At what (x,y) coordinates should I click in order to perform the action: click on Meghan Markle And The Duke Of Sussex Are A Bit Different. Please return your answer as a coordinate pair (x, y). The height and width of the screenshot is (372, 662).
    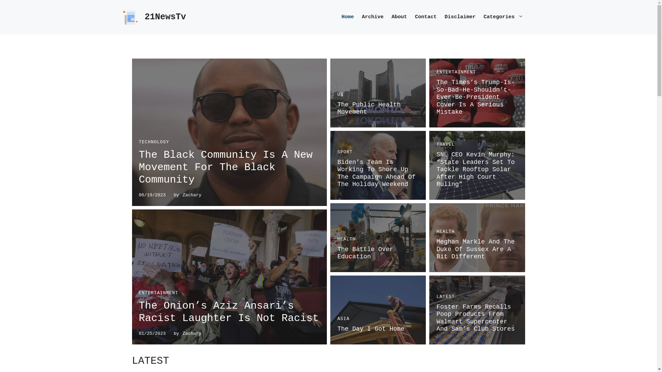
    Looking at the image, I should click on (476, 249).